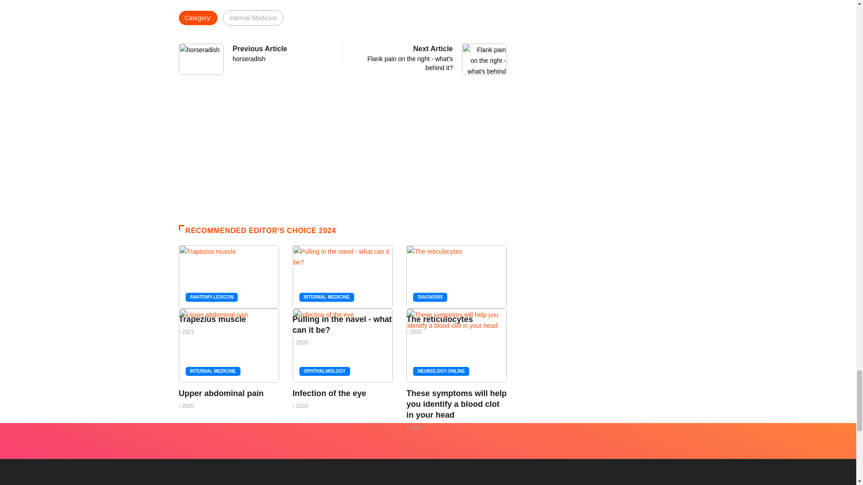 The image size is (863, 485). I want to click on Trapezius muscle, so click(430, 297).